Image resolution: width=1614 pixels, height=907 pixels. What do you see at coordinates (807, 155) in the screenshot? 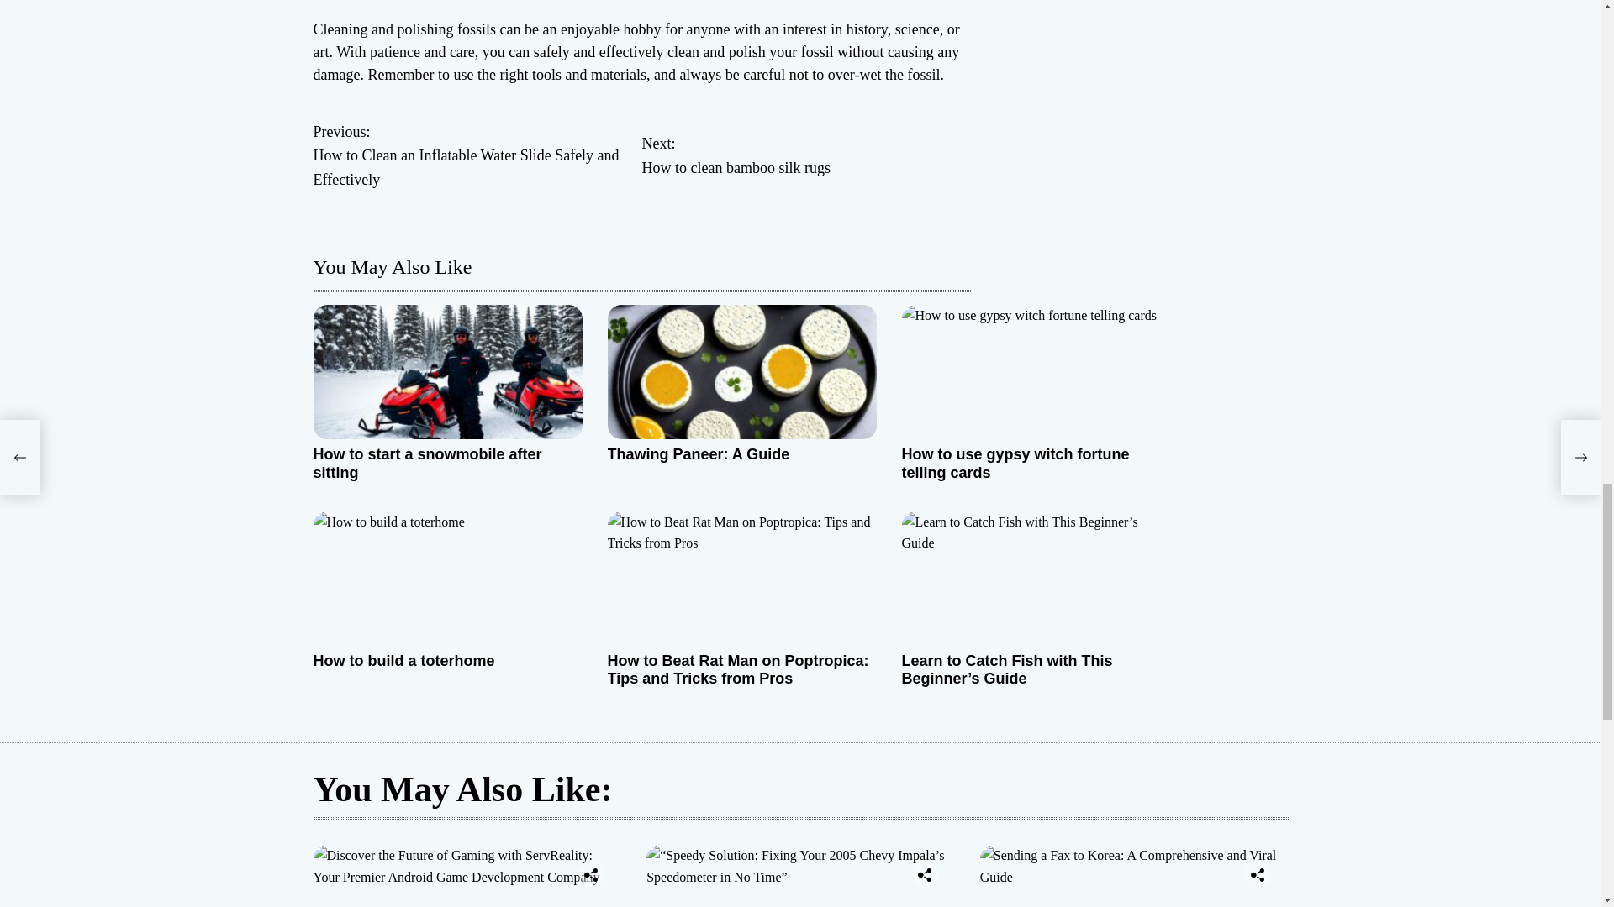
I see `How to build a toterhome` at bounding box center [807, 155].